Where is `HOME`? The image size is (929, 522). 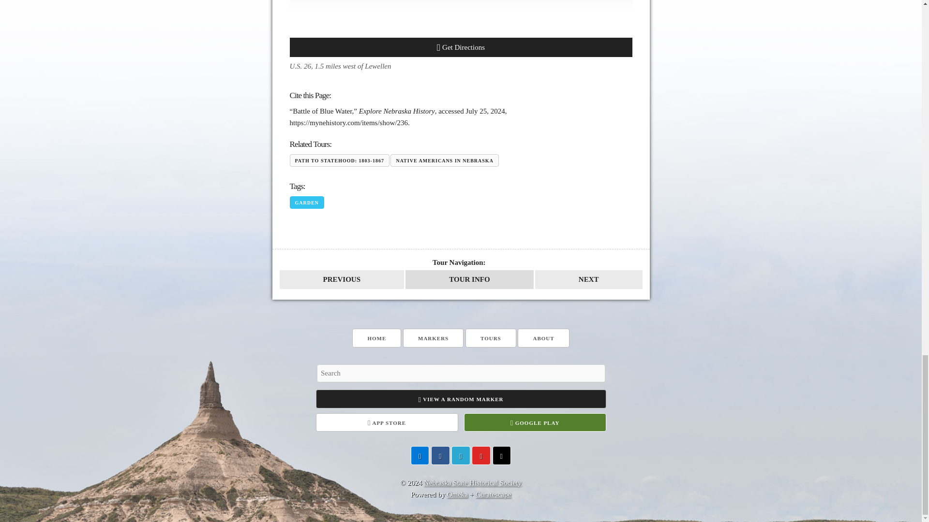
HOME is located at coordinates (376, 338).